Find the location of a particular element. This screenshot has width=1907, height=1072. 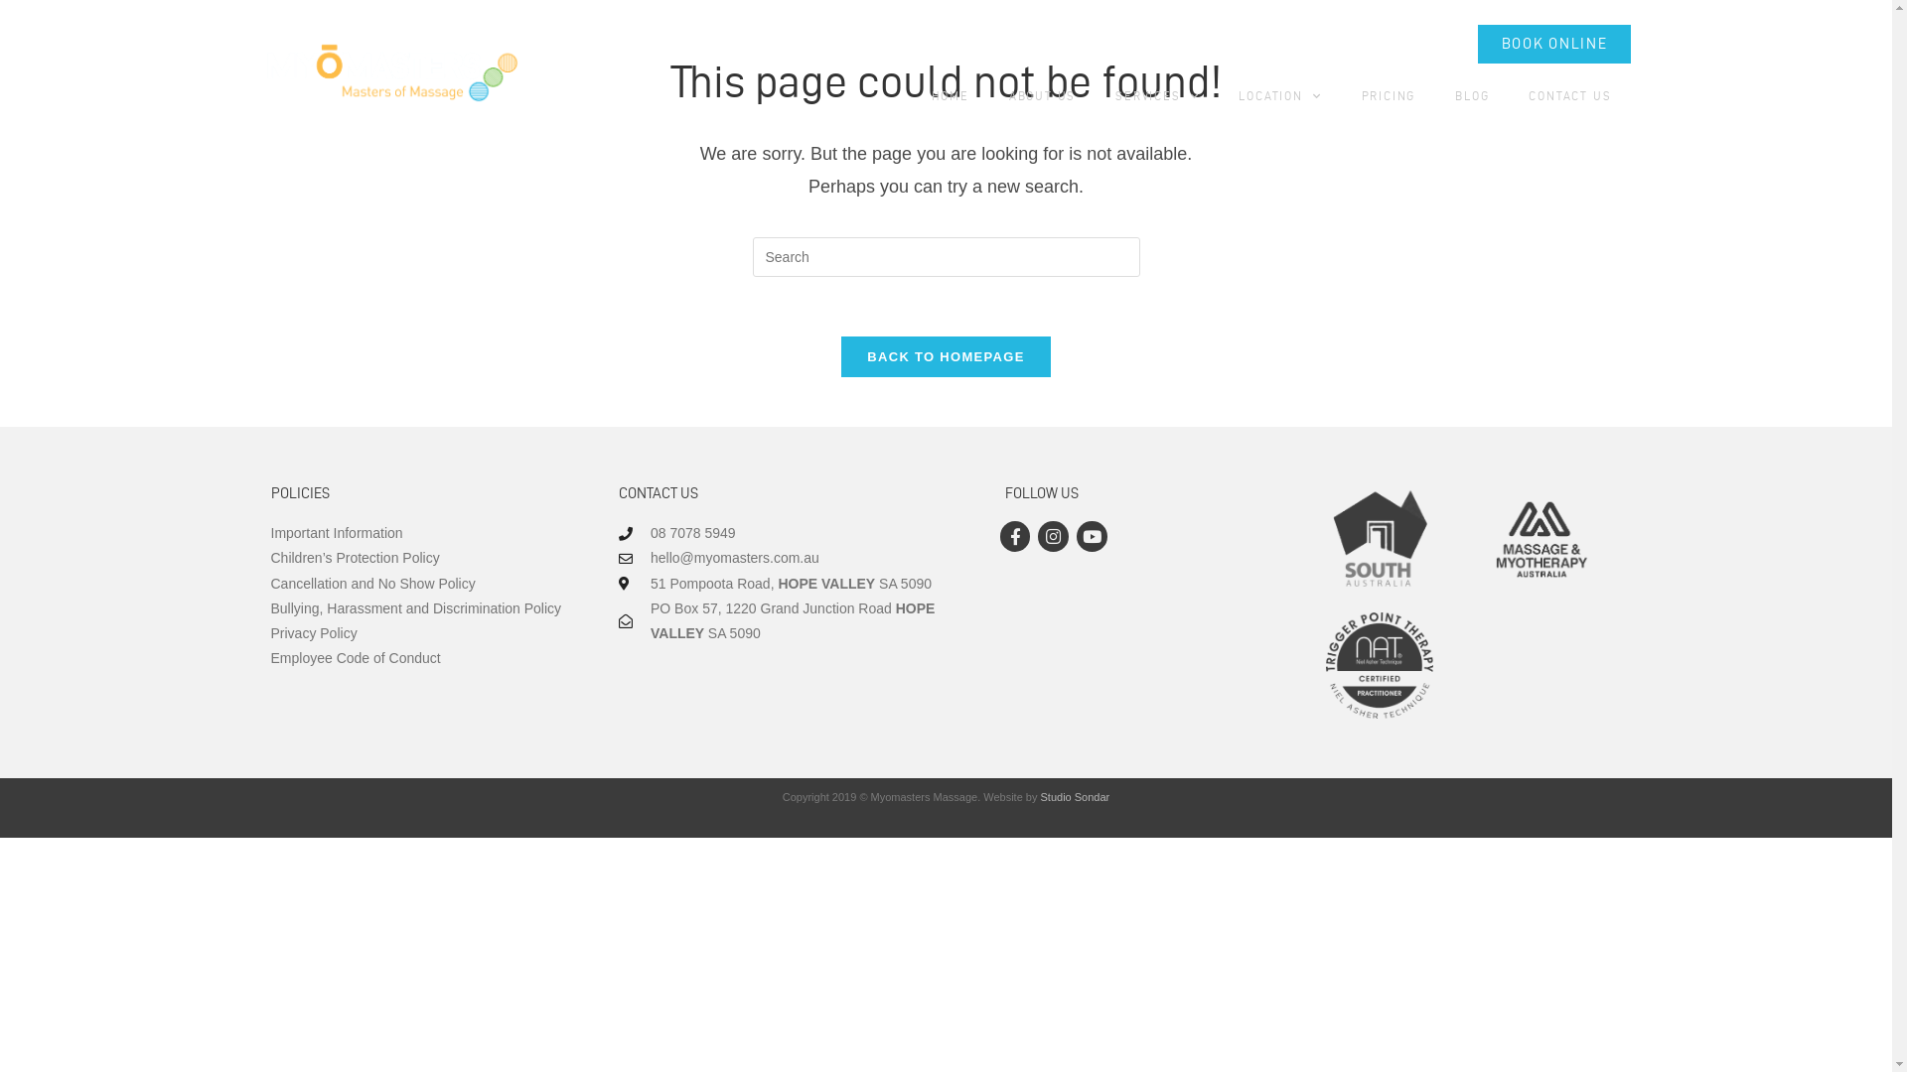

BLOG is located at coordinates (1472, 96).